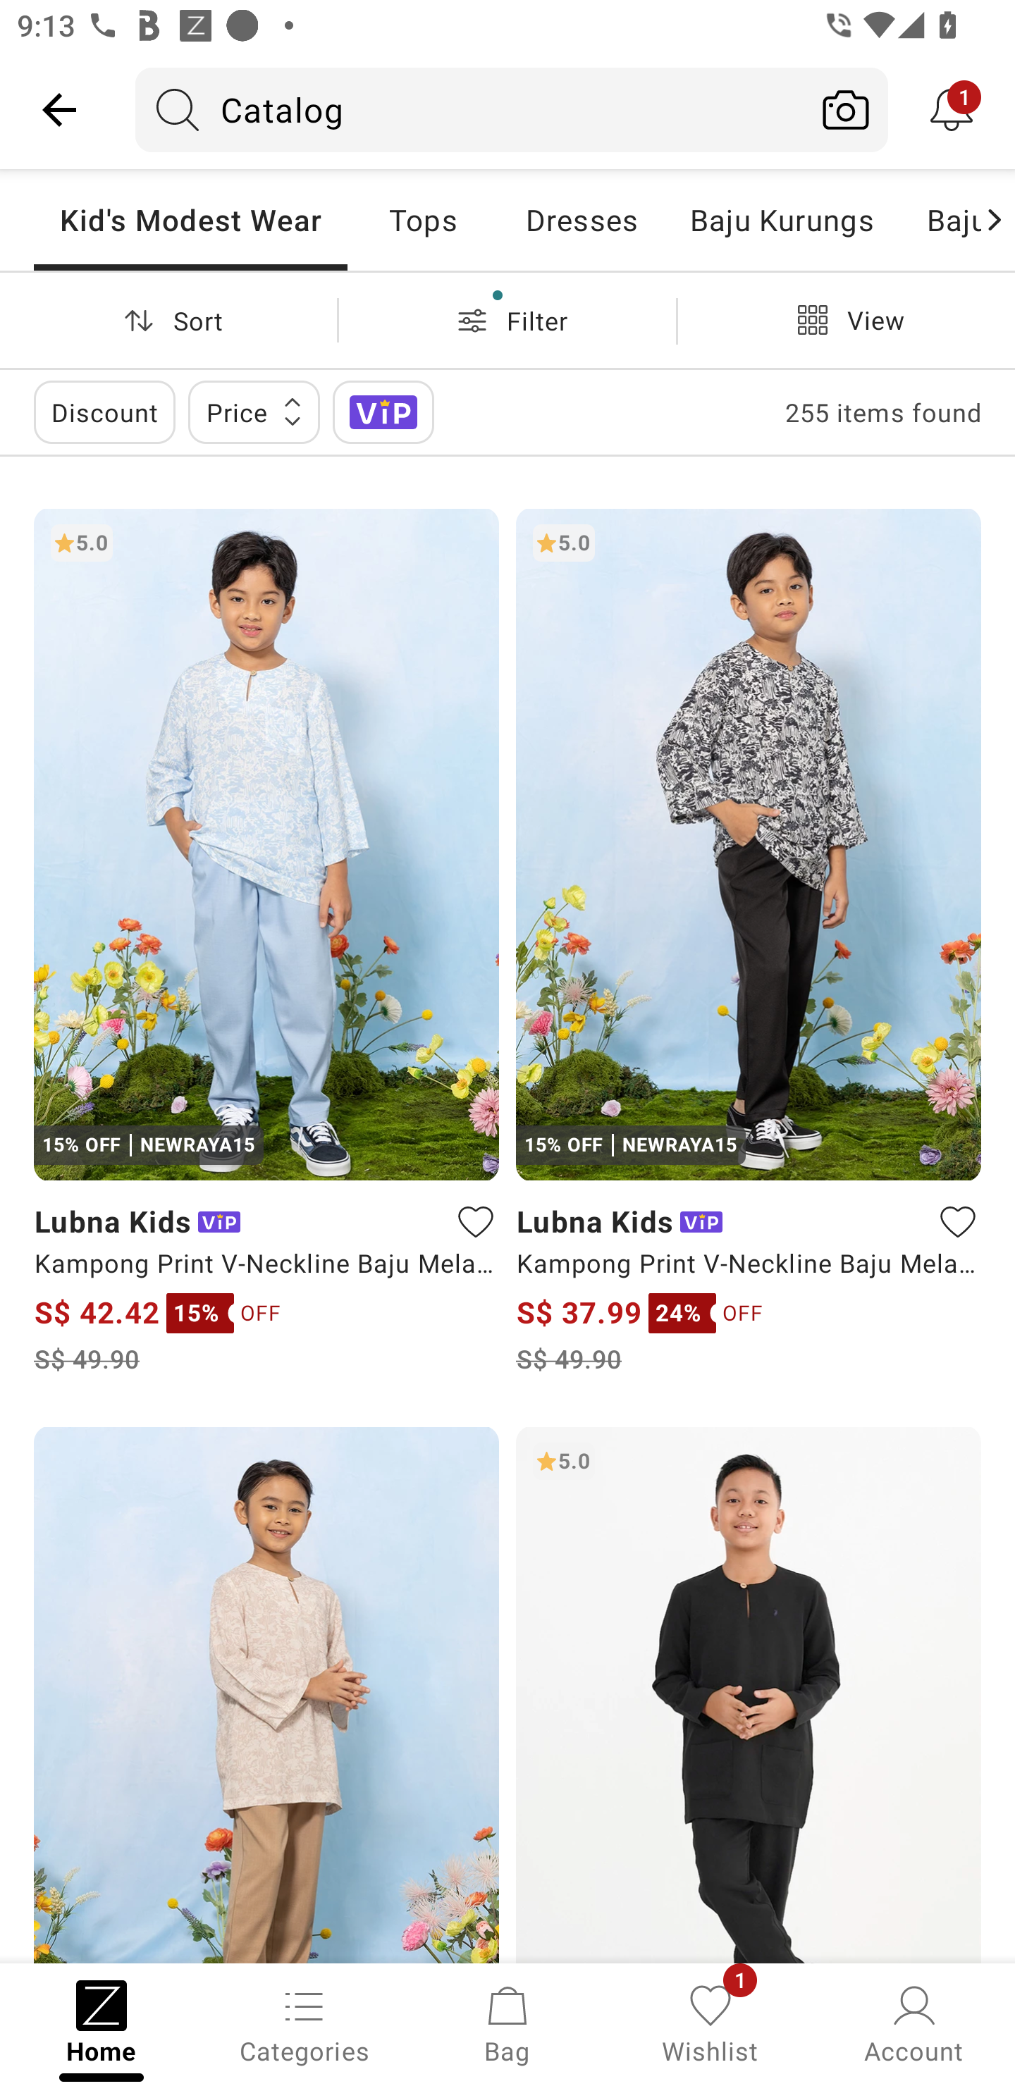 The width and height of the screenshot is (1015, 2086). What do you see at coordinates (914, 2023) in the screenshot?
I see `Account` at bounding box center [914, 2023].